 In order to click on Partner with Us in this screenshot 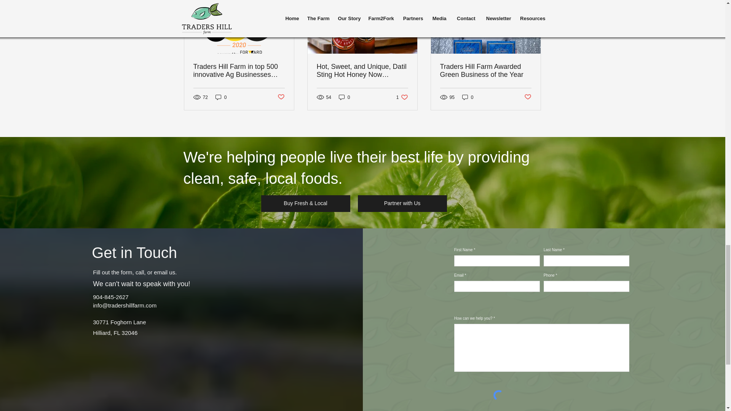, I will do `click(280, 97)`.